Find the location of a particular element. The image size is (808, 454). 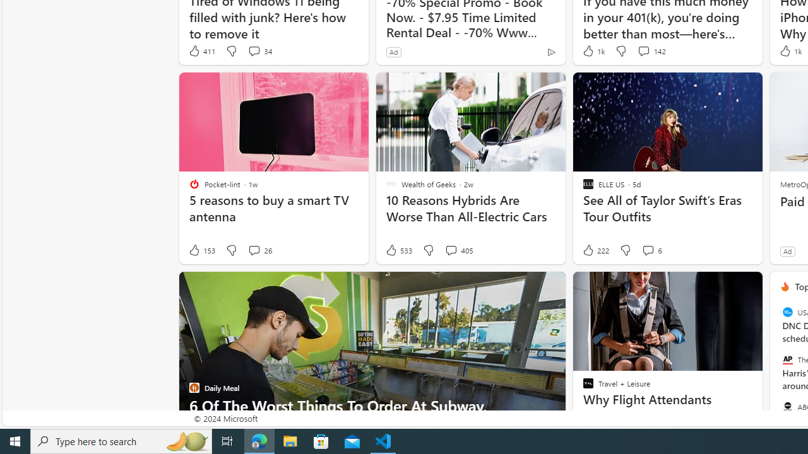

Ad is located at coordinates (787, 251).